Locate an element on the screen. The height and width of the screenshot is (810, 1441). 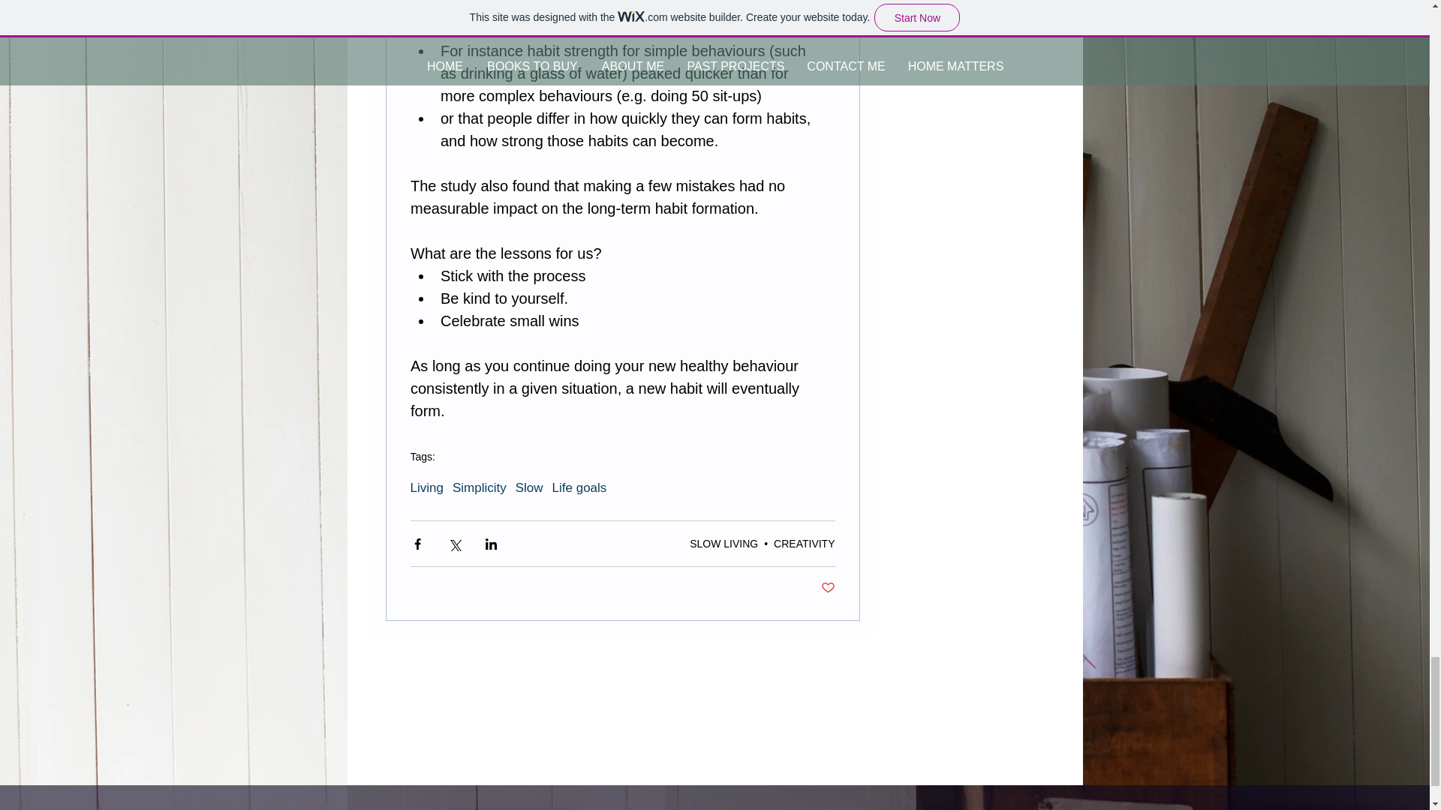
Post not marked as liked is located at coordinates (829, 588).